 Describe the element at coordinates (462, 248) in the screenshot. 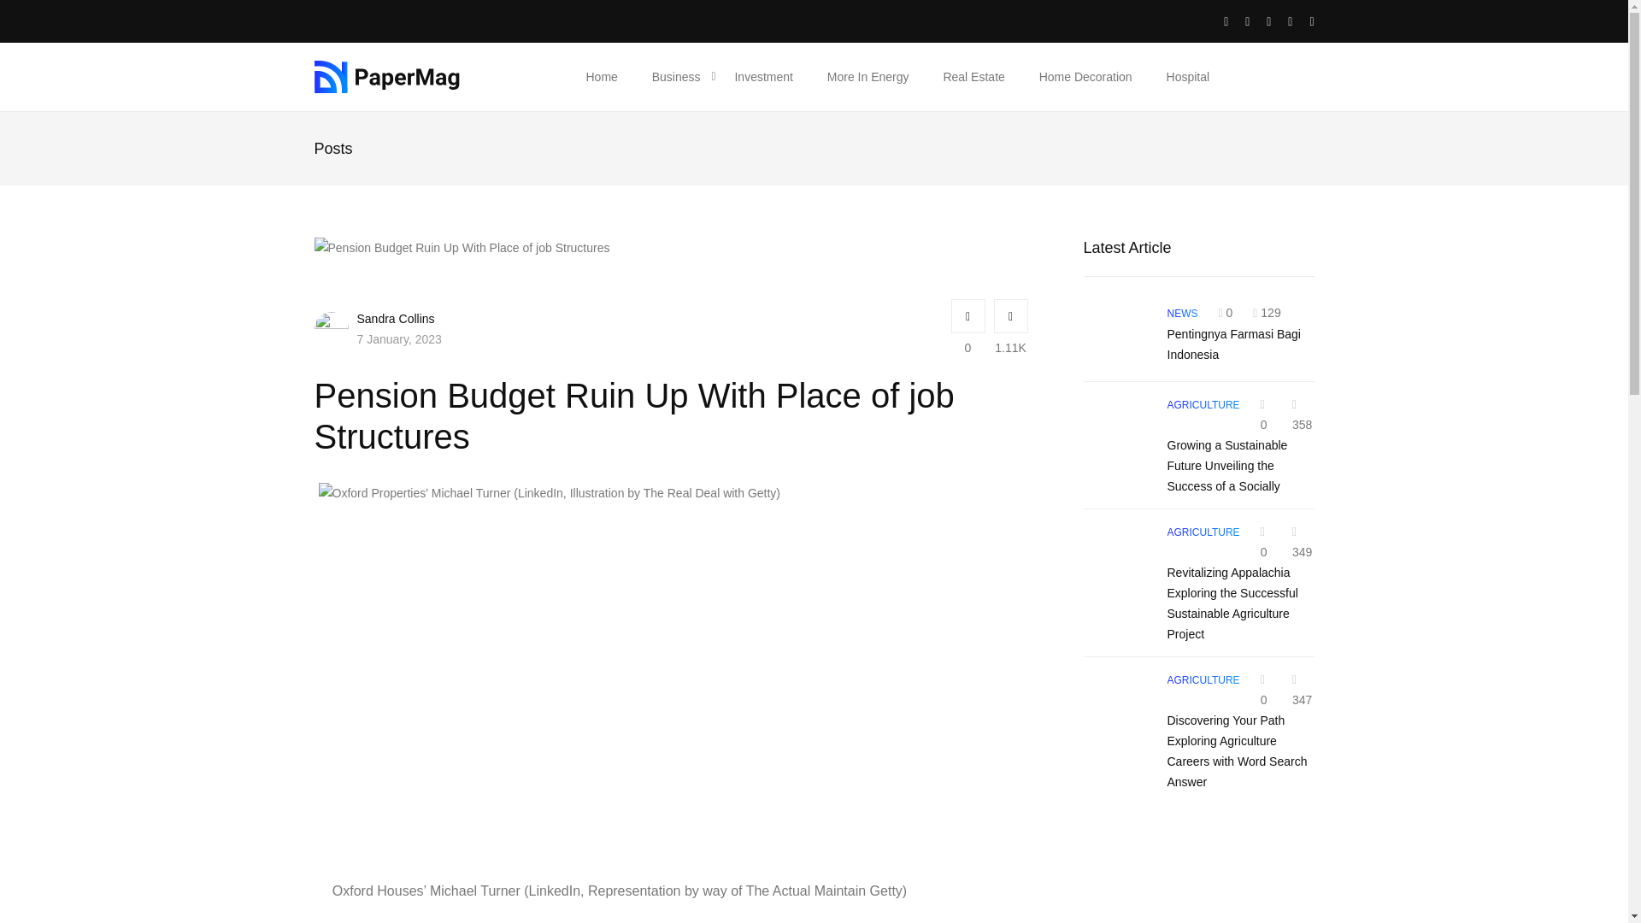

I see `Pension Budget Ruin Up With Place of job Structures` at that location.